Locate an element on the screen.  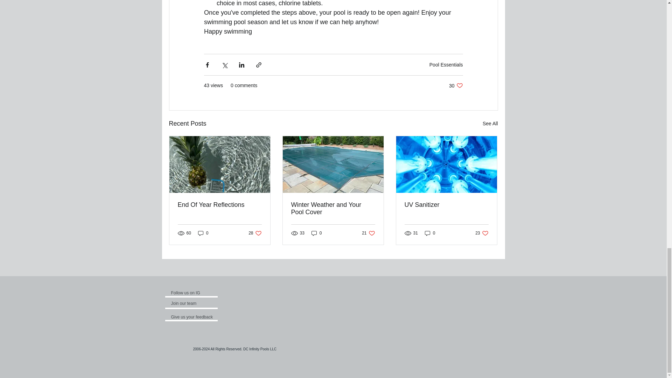
Follow us on IG is located at coordinates (192, 293).